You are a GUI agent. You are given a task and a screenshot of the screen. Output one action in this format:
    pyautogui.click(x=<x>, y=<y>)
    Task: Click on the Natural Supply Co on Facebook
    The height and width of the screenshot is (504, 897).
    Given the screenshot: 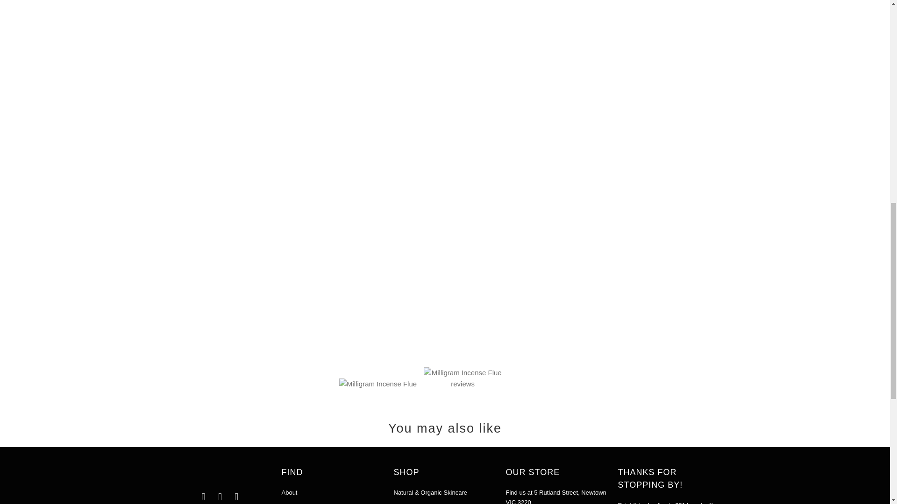 What is the action you would take?
    pyautogui.click(x=204, y=497)
    